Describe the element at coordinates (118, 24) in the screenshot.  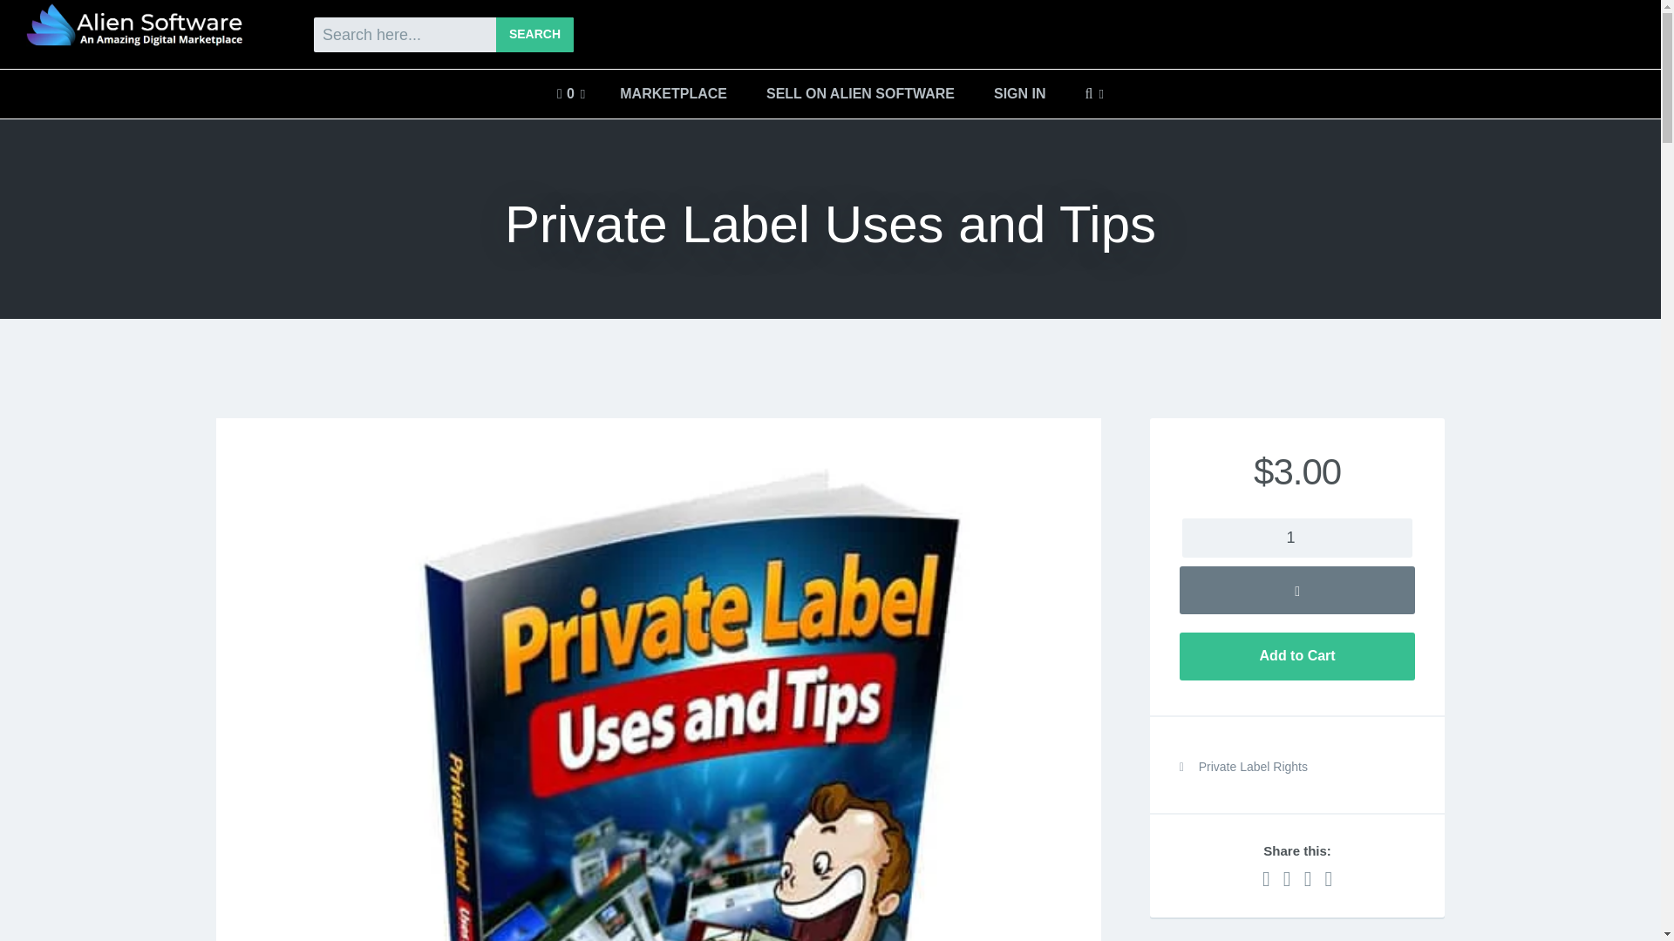
I see `Add to Cart` at that location.